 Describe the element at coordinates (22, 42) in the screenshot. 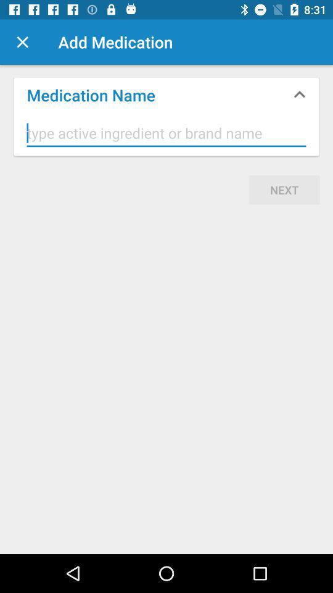

I see `choose item to the left of the add medication icon` at that location.